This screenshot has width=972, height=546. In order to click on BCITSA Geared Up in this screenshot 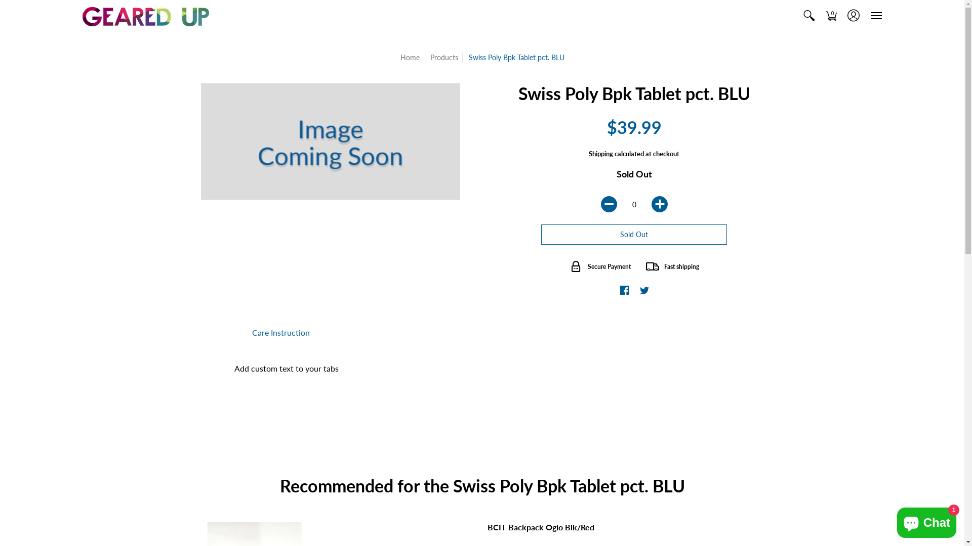, I will do `click(145, 16)`.